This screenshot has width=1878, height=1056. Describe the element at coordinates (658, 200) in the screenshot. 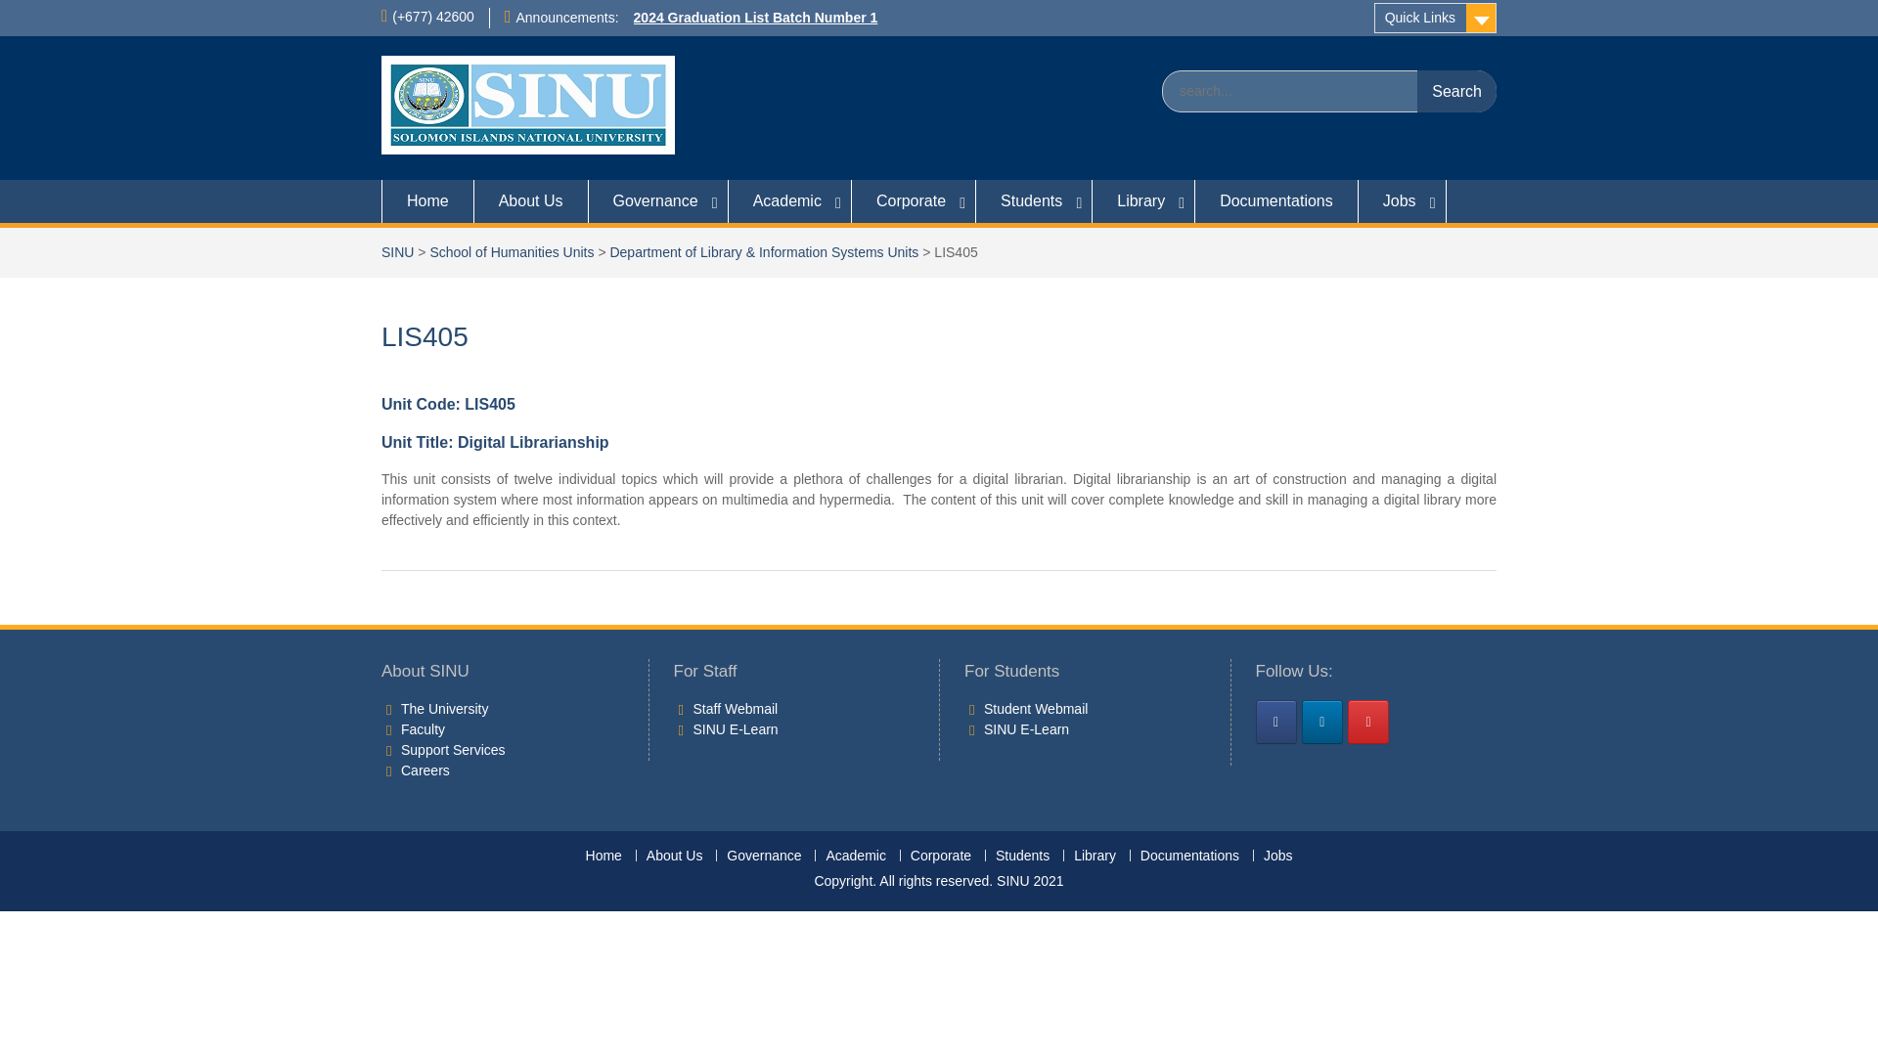

I see `Governance` at that location.